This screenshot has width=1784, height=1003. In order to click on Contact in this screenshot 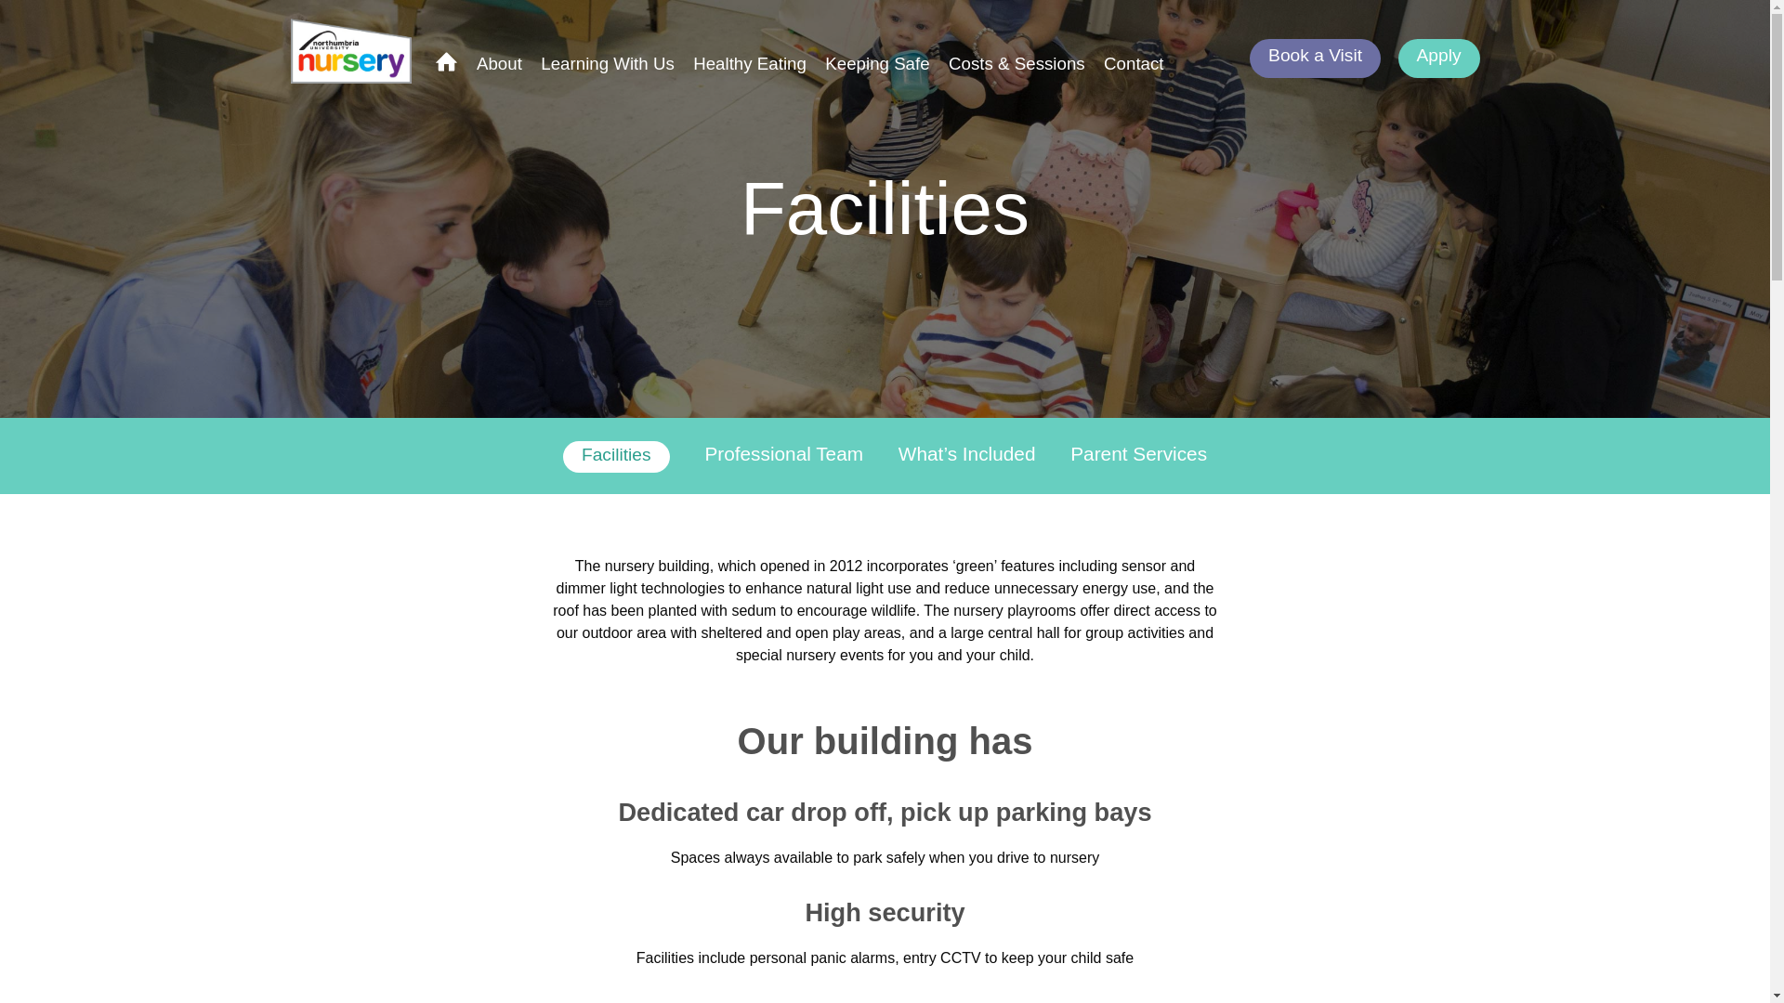, I will do `click(1134, 63)`.